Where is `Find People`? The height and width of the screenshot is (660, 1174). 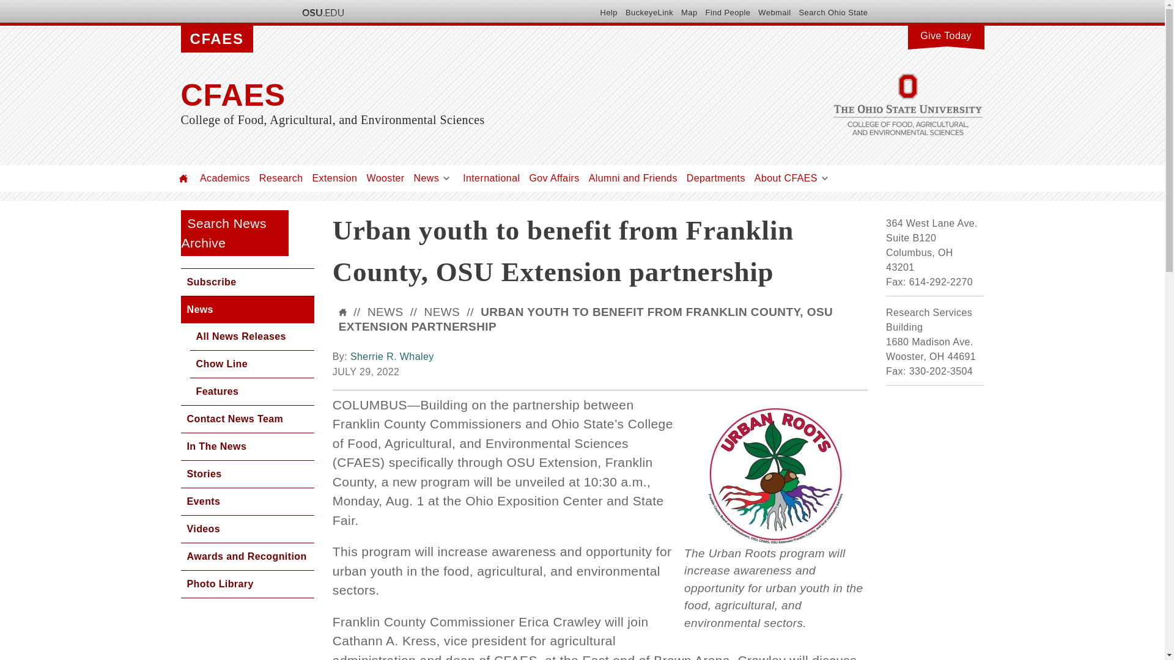 Find People is located at coordinates (728, 12).